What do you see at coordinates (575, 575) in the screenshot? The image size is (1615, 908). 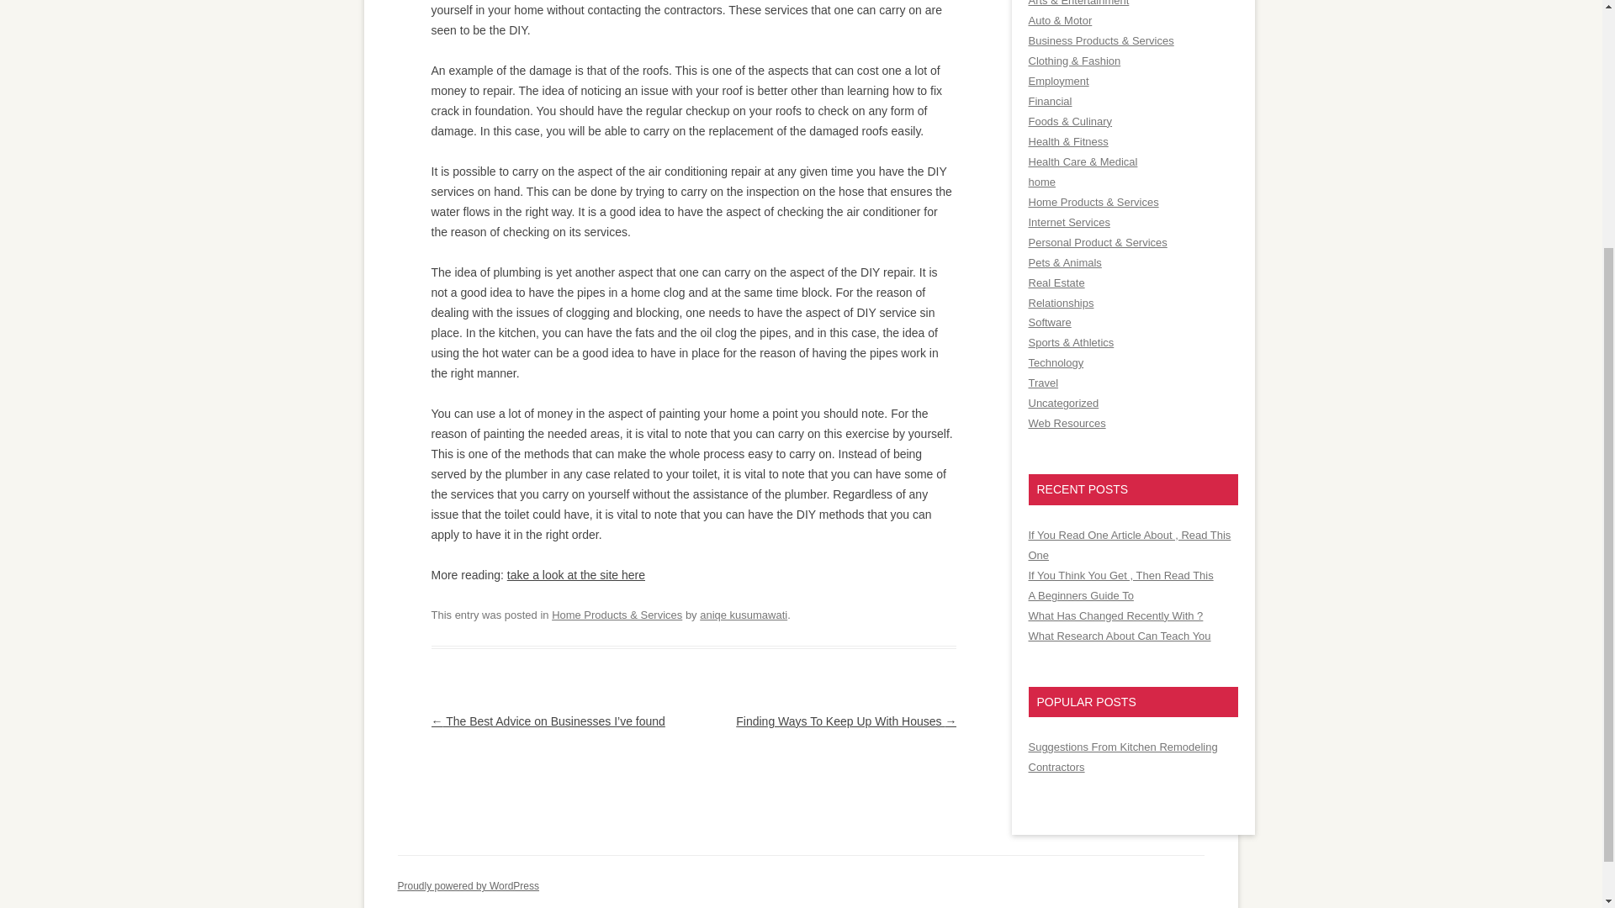 I see `take a look at the site here` at bounding box center [575, 575].